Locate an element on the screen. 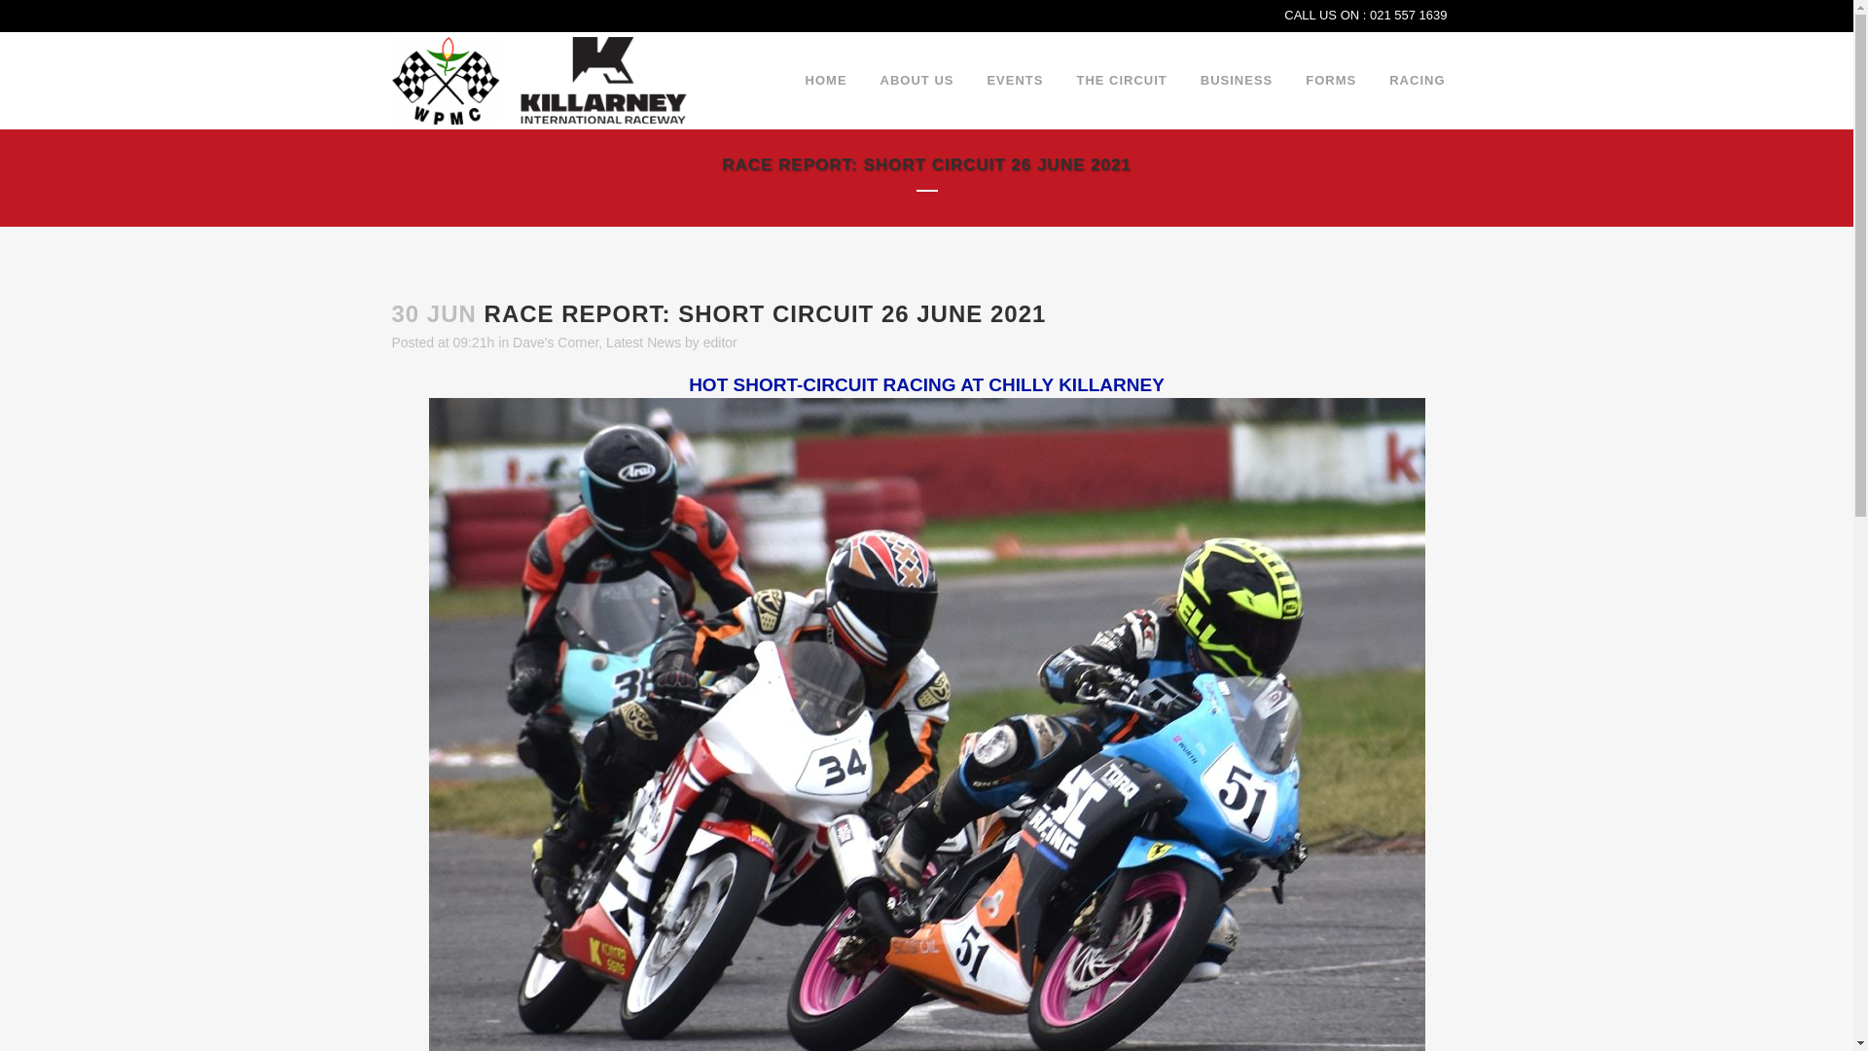 The height and width of the screenshot is (1051, 1868). BUSINESS is located at coordinates (1236, 80).